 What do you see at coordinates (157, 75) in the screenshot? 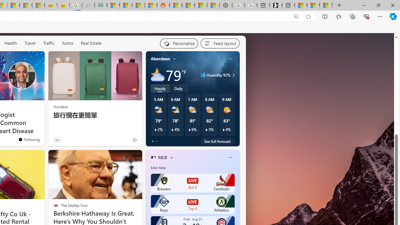
I see `Mostly cloudy` at bounding box center [157, 75].